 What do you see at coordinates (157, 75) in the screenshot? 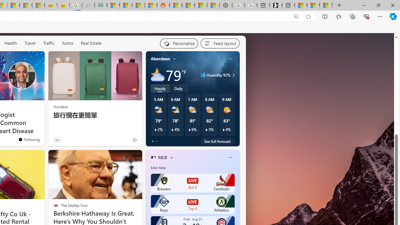
I see `Mostly cloudy` at bounding box center [157, 75].